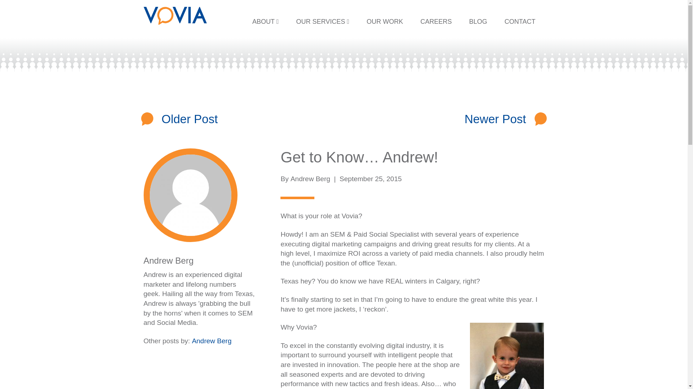 This screenshot has width=693, height=389. Describe the element at coordinates (385, 22) in the screenshot. I see `OUR WORK` at that location.